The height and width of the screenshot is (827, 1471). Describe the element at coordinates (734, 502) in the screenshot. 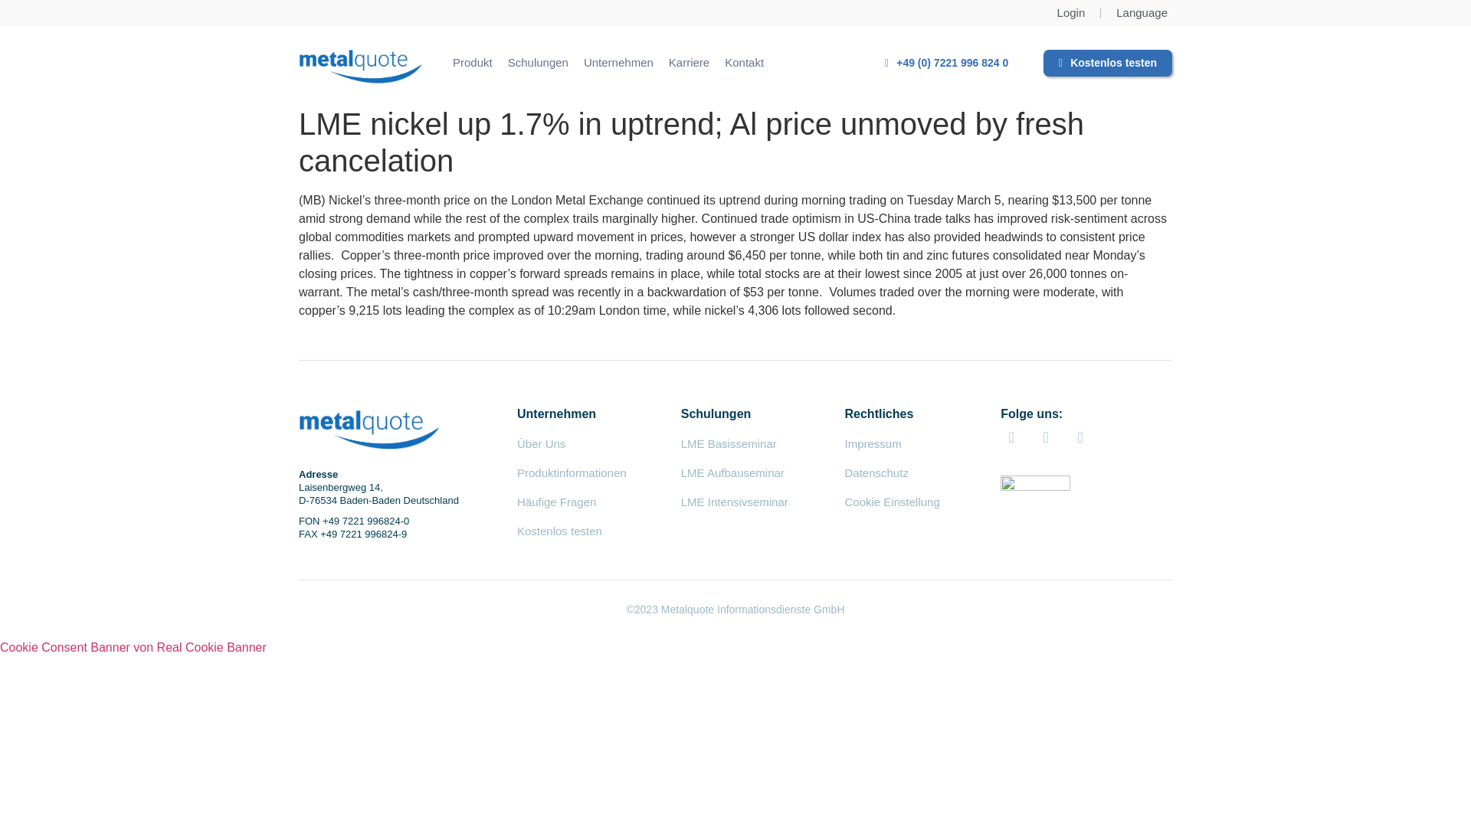

I see `LME Intensivseminar` at that location.